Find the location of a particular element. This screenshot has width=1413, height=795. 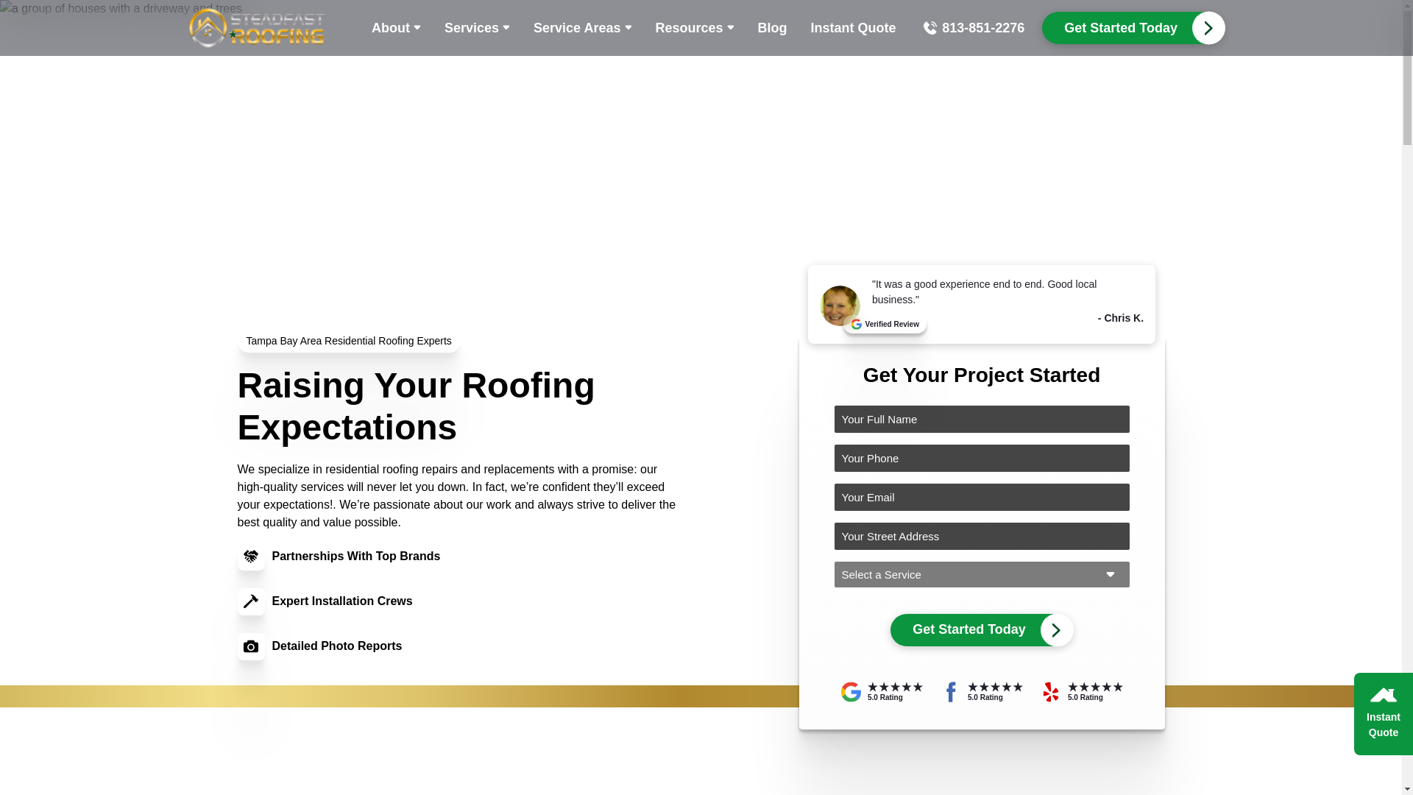

Instant Quote is located at coordinates (854, 27).